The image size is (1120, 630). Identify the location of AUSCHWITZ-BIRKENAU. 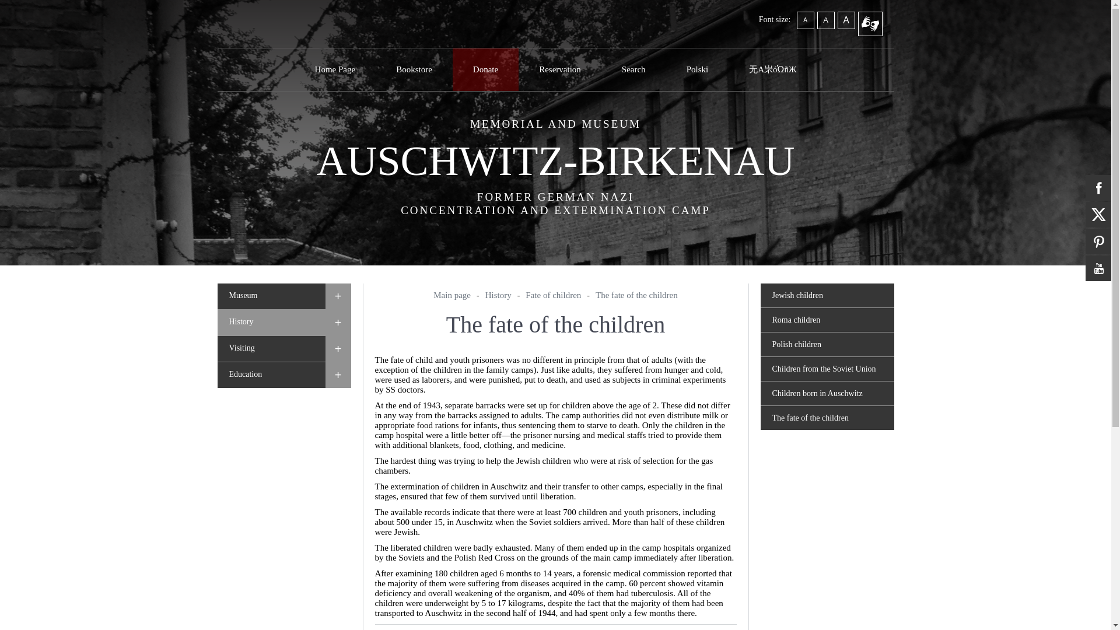
(556, 161).